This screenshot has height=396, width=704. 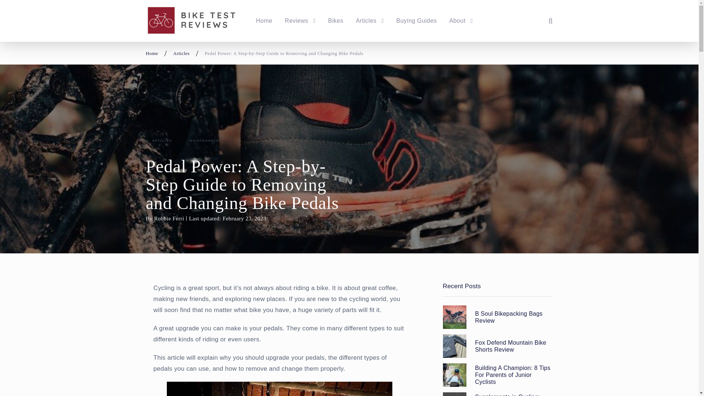 I want to click on B Soul Bikepacking Bags Review, so click(x=454, y=317).